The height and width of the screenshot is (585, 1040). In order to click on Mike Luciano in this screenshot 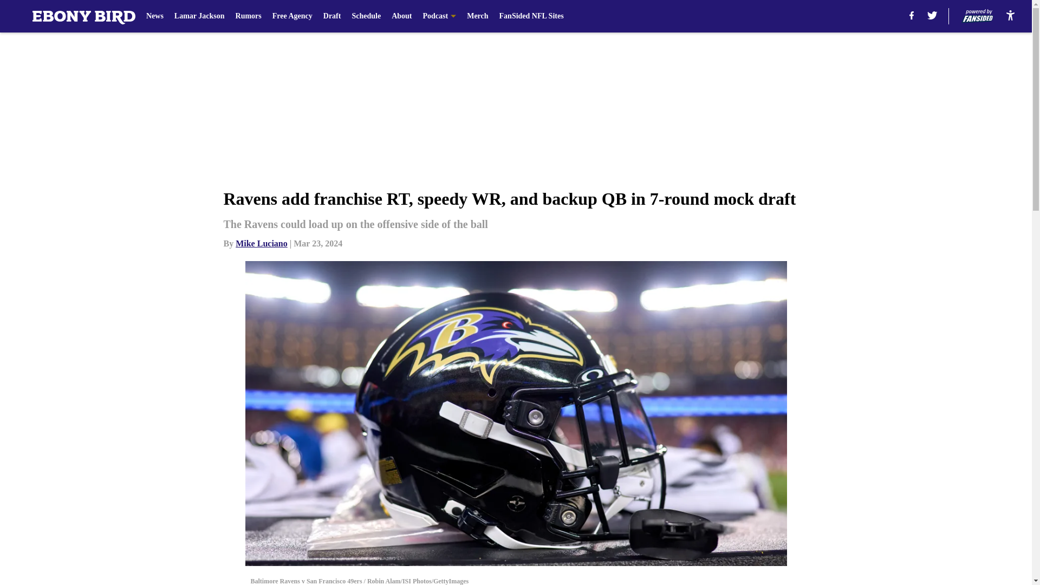, I will do `click(262, 243)`.